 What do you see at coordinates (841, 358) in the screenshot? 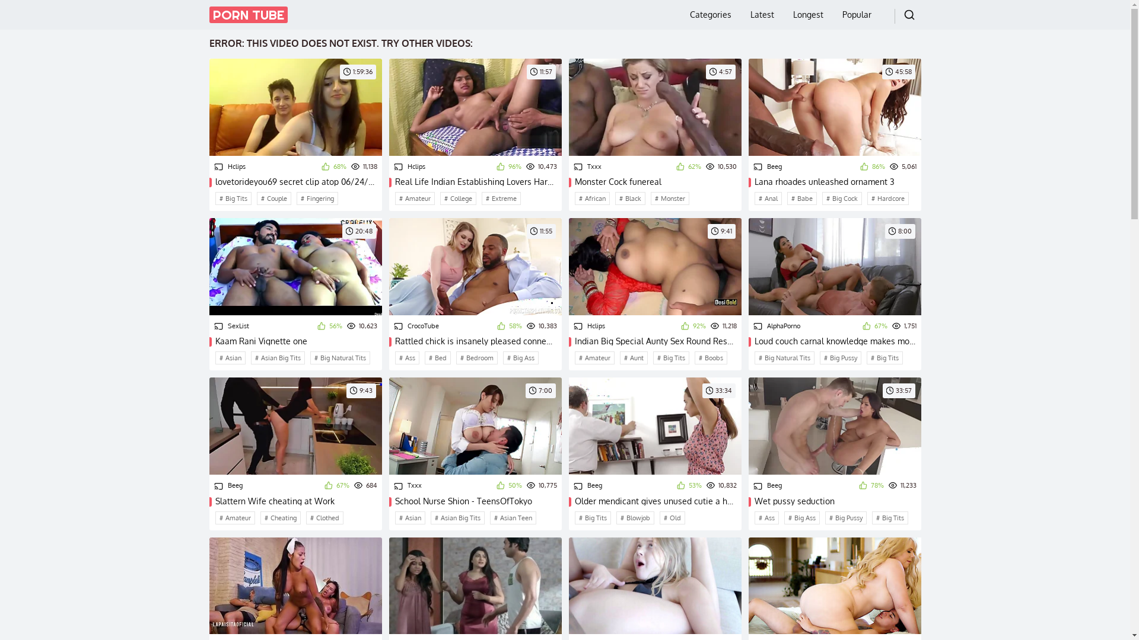
I see `Big Pussy` at bounding box center [841, 358].